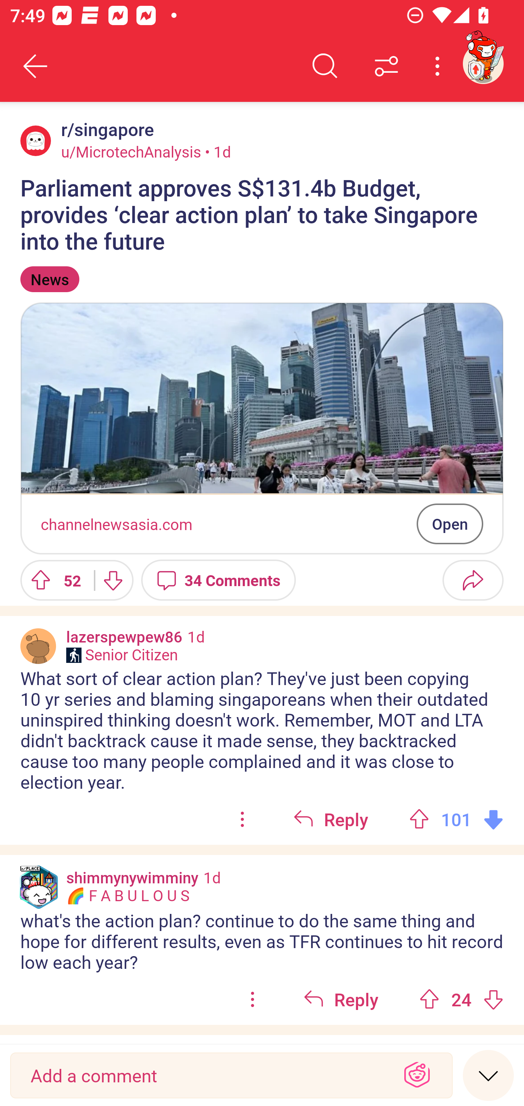 The image size is (524, 1106). What do you see at coordinates (38, 646) in the screenshot?
I see `Avatar` at bounding box center [38, 646].